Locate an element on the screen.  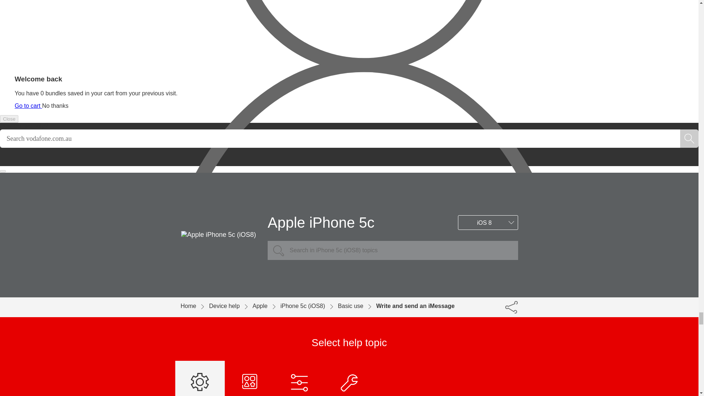
Basic use is located at coordinates (200, 378).